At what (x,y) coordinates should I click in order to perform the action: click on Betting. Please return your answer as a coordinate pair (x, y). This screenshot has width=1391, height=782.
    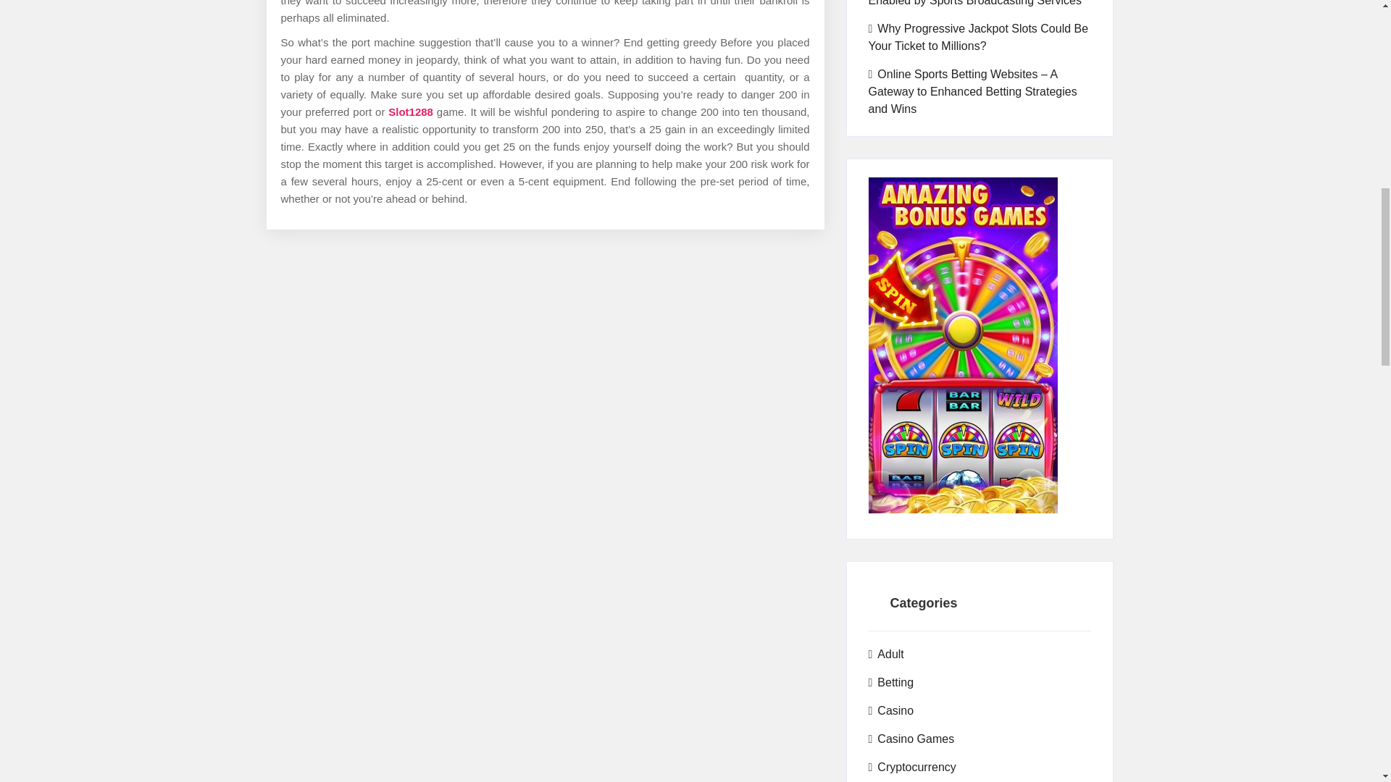
    Looking at the image, I should click on (891, 682).